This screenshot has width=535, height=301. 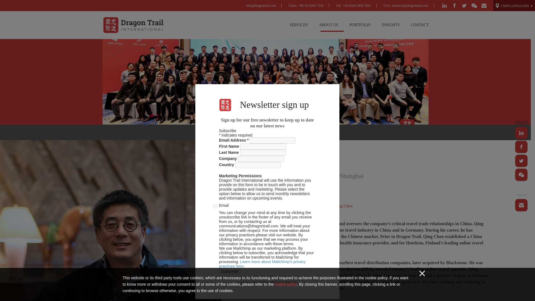 What do you see at coordinates (215, 206) in the screenshot?
I see `Y` at bounding box center [215, 206].